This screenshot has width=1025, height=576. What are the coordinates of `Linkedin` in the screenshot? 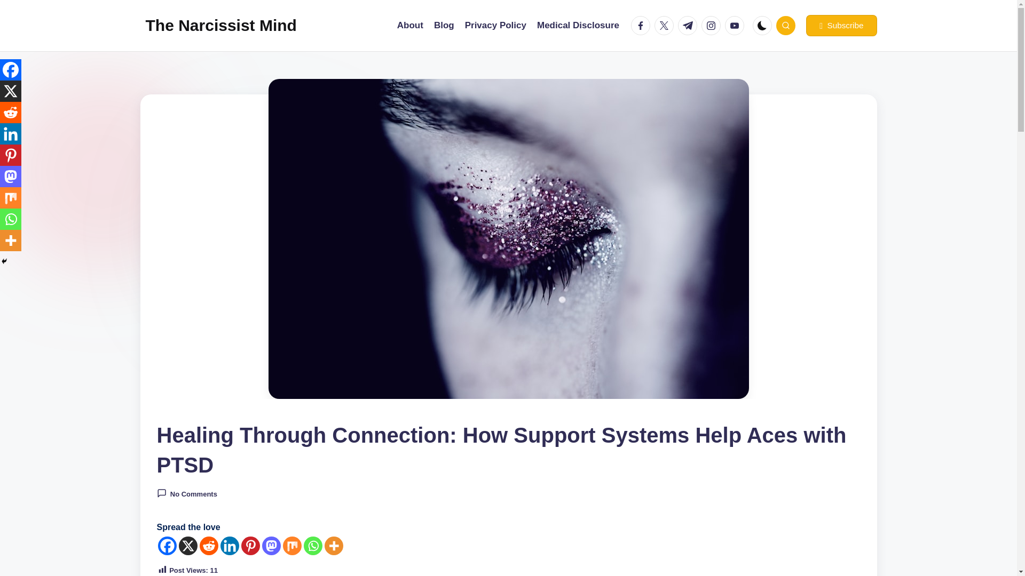 It's located at (230, 546).